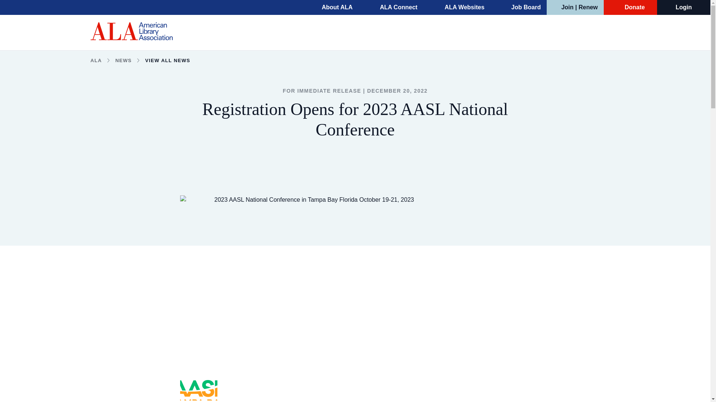 This screenshot has height=402, width=716. Describe the element at coordinates (459, 7) in the screenshot. I see `ALA Websites` at that location.